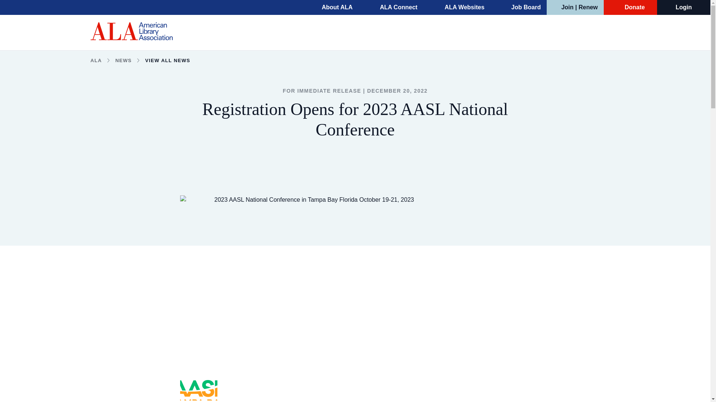 This screenshot has height=402, width=716. Describe the element at coordinates (459, 7) in the screenshot. I see `ALA Websites` at that location.